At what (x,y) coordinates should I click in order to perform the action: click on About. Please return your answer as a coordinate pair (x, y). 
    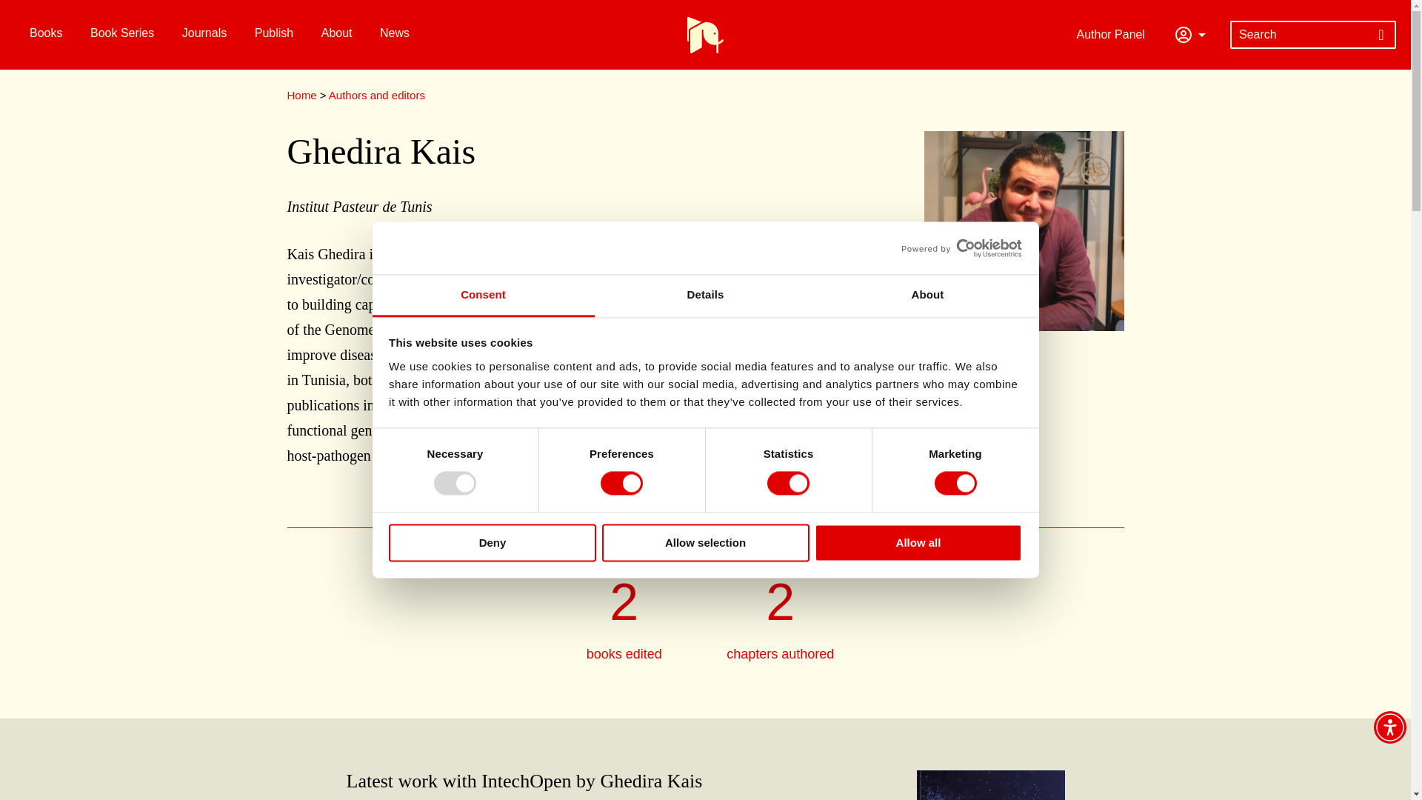
    Looking at the image, I should click on (927, 296).